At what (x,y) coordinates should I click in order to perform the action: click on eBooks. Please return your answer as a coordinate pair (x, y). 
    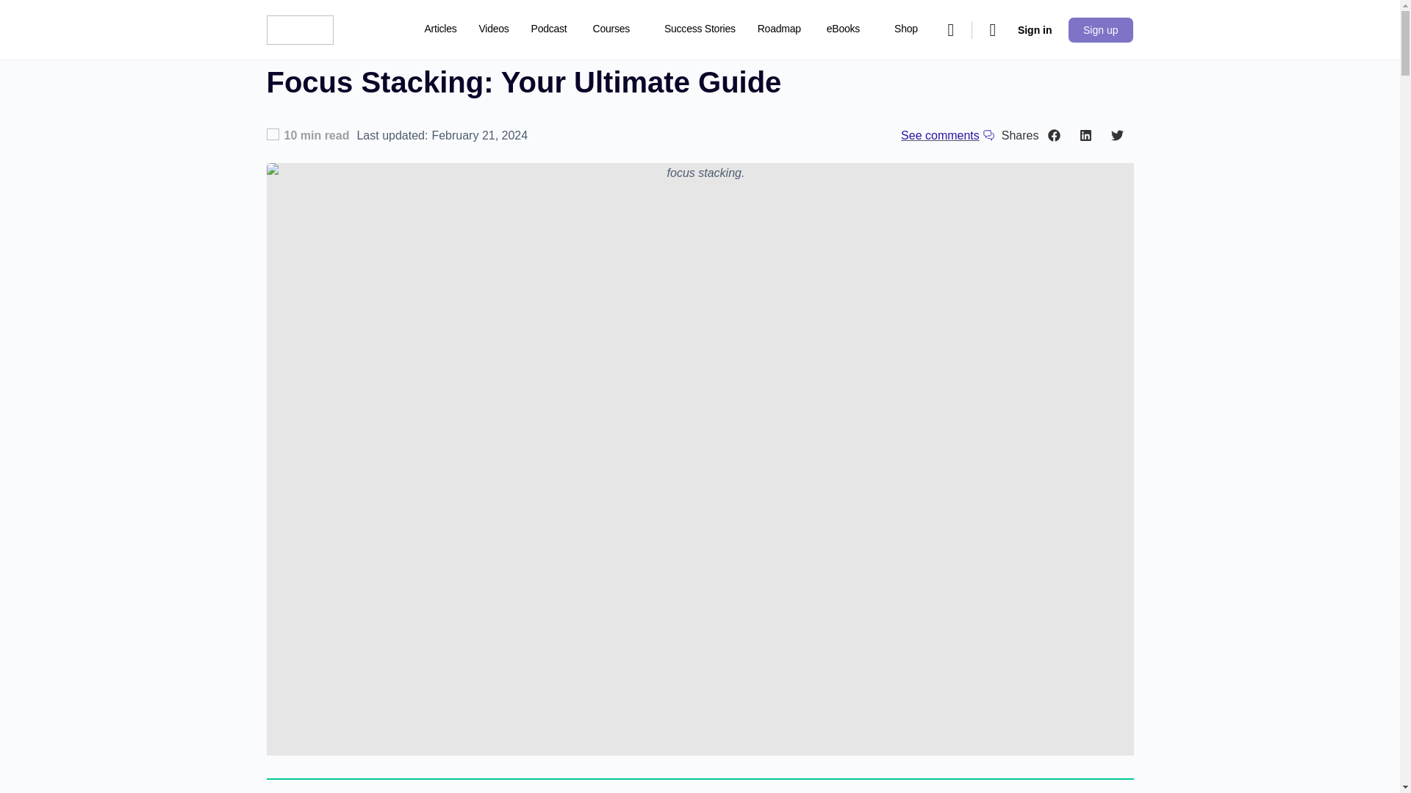
    Looking at the image, I should click on (850, 29).